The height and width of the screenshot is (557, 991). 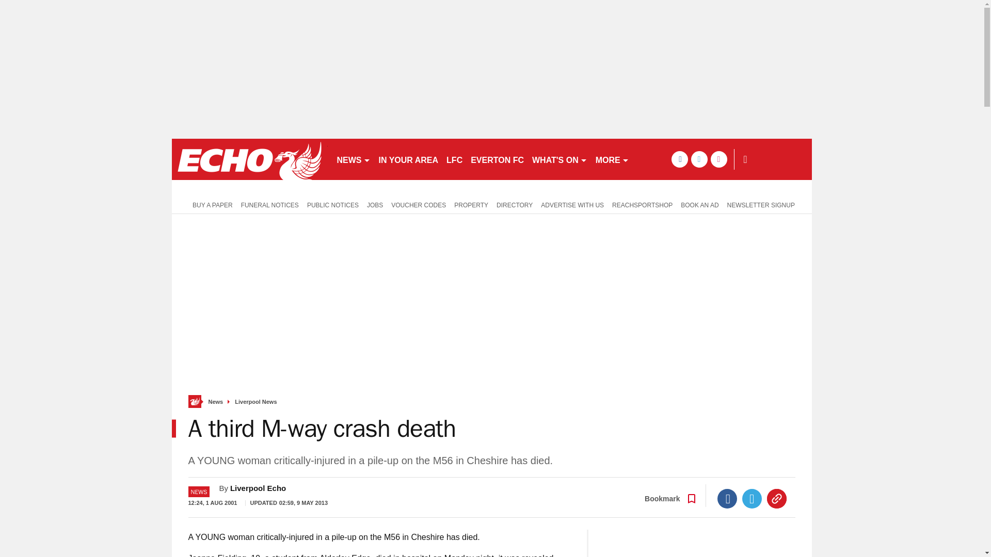 I want to click on Twitter, so click(x=752, y=499).